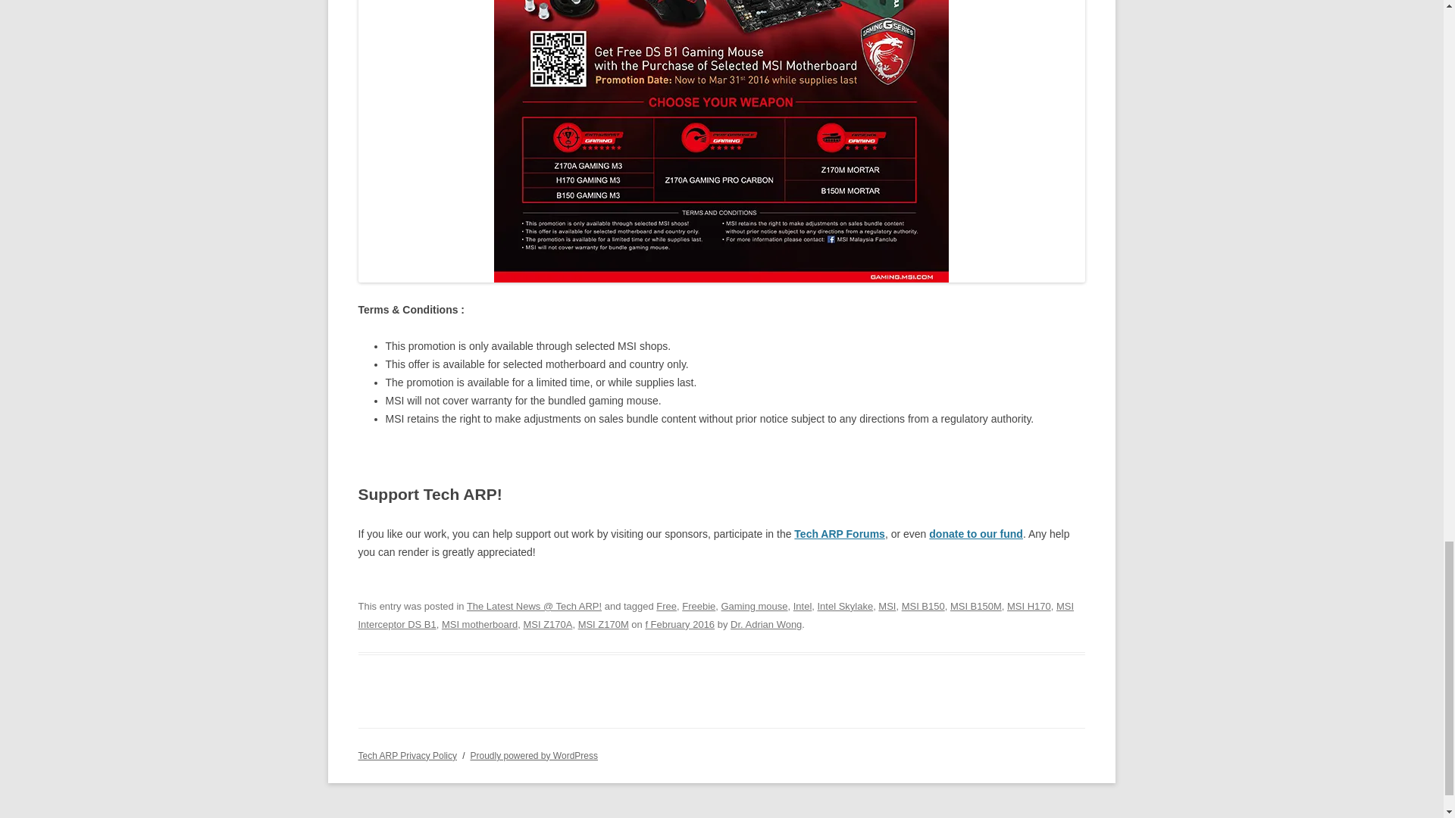 The height and width of the screenshot is (818, 1455). I want to click on Intel Skylake, so click(846, 606).